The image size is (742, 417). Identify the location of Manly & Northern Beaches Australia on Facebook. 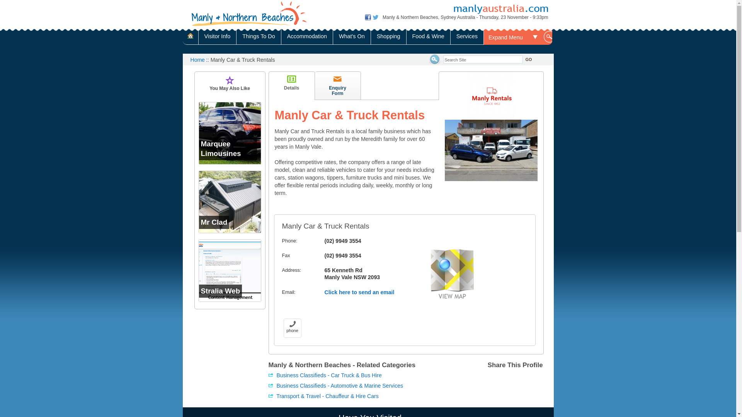
(368, 19).